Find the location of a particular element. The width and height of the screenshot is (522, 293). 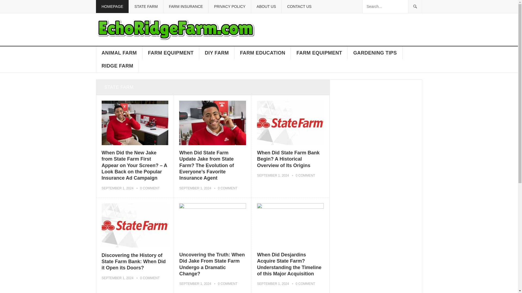

RIDGE FARM is located at coordinates (117, 66).